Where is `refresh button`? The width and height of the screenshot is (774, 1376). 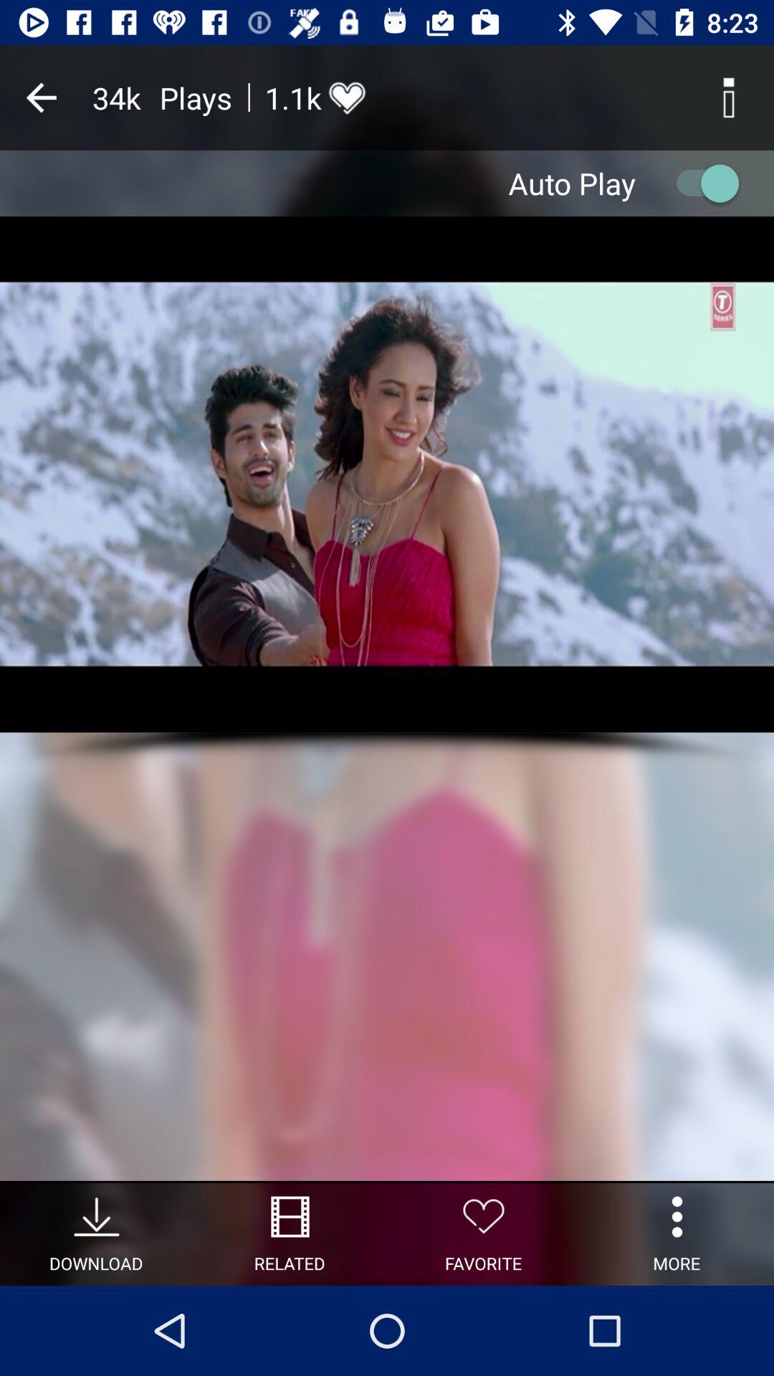
refresh button is located at coordinates (701, 183).